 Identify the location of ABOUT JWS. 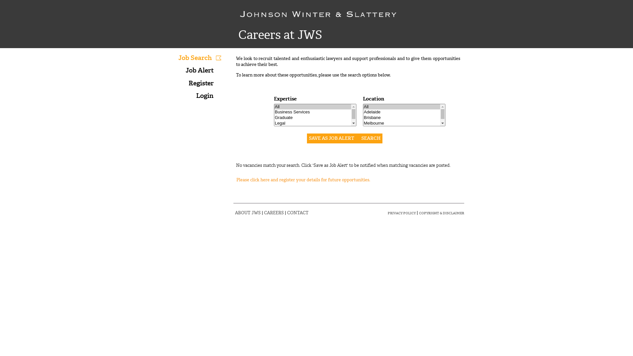
(248, 213).